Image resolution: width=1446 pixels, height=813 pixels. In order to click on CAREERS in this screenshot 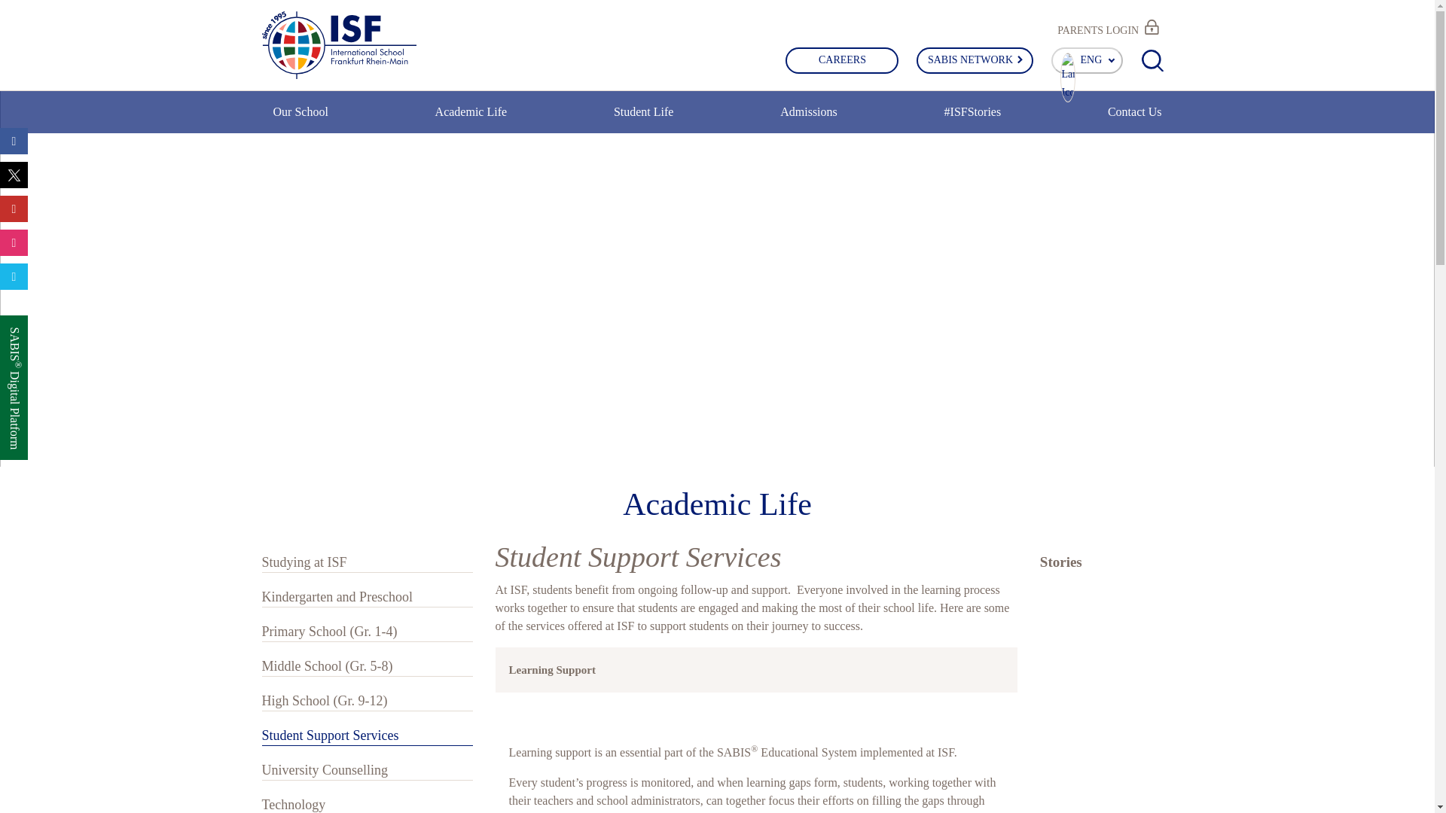, I will do `click(841, 59)`.